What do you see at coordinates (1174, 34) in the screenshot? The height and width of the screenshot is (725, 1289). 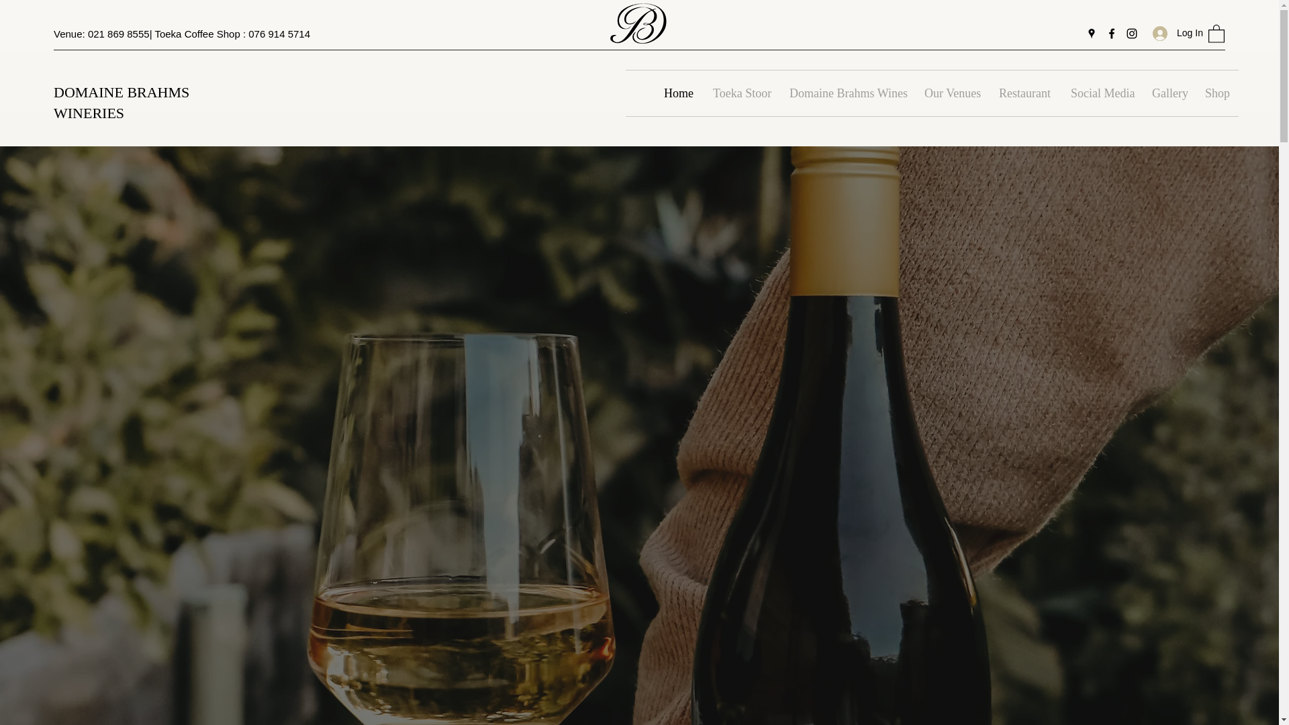 I see `Log In` at bounding box center [1174, 34].